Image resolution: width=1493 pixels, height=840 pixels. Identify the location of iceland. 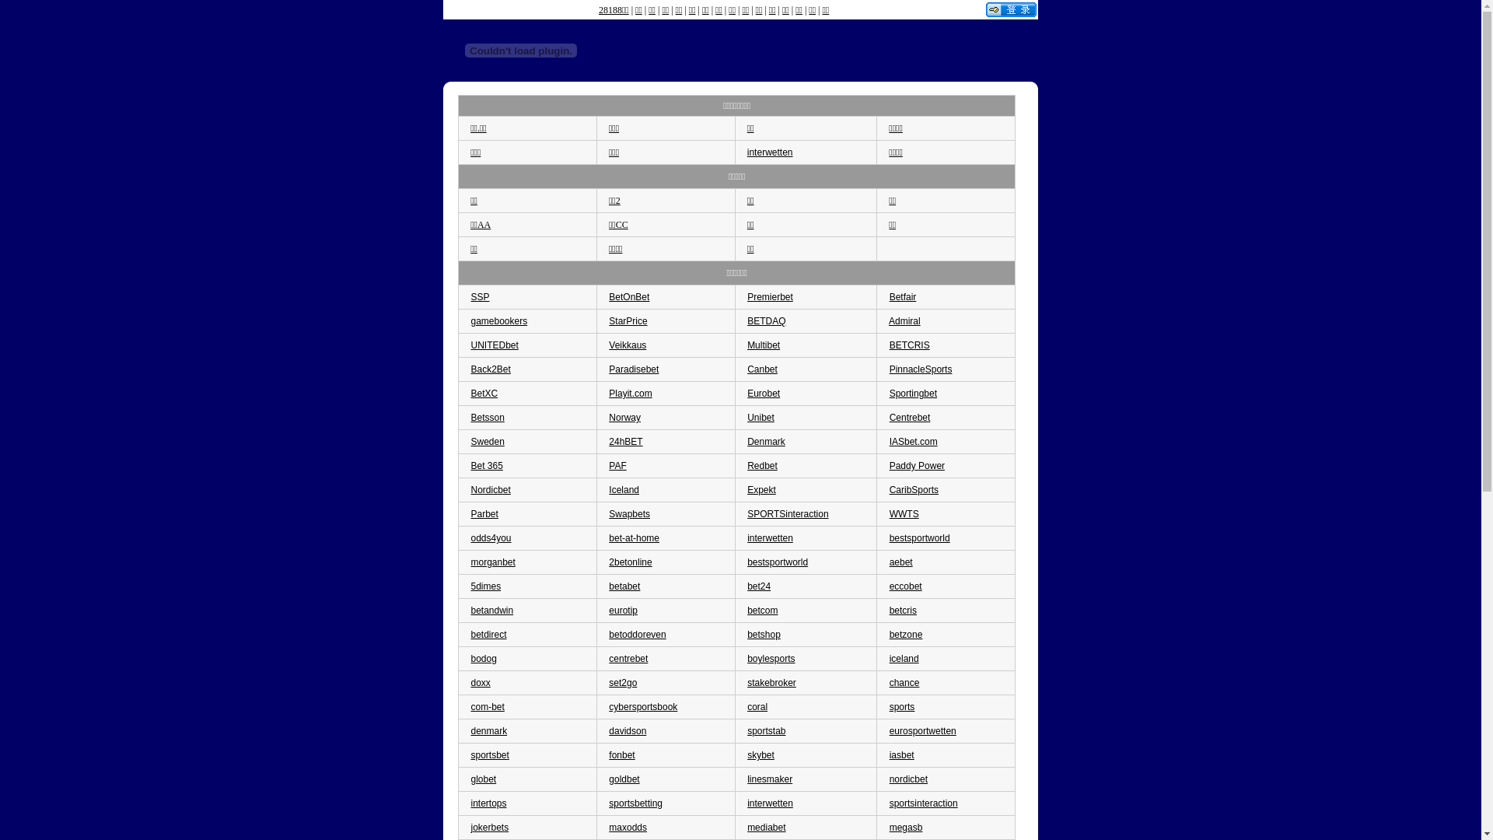
(904, 659).